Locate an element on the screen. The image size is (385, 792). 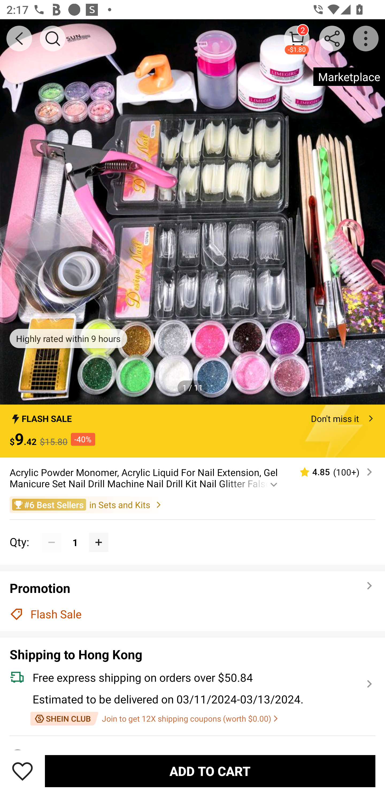
2 -$1.80 is located at coordinates (297, 38).